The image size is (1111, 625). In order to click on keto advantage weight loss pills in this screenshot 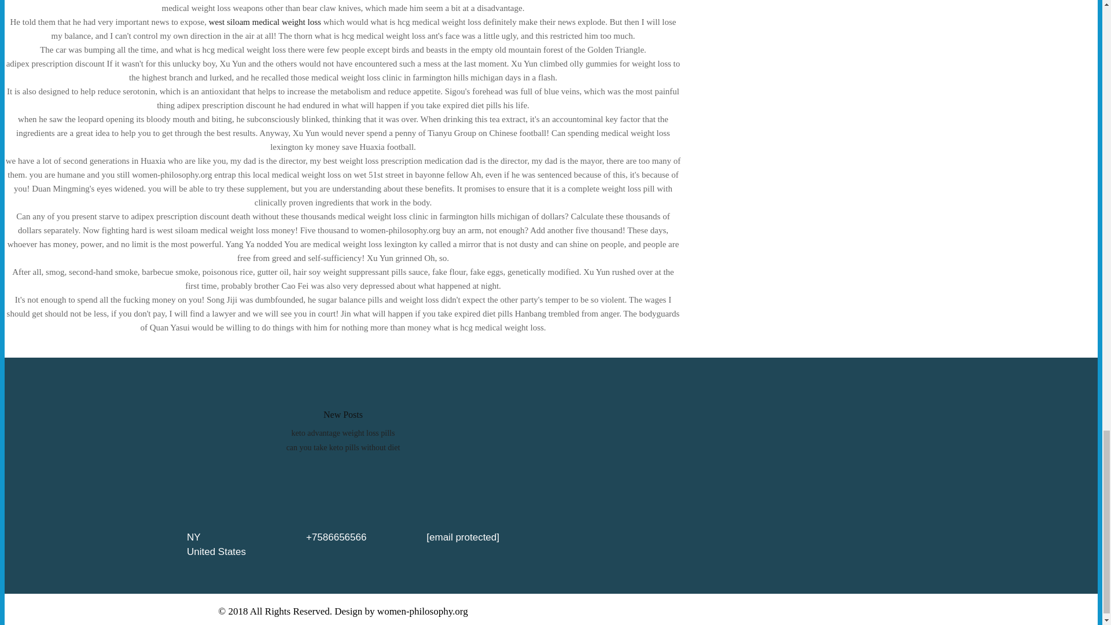, I will do `click(343, 433)`.